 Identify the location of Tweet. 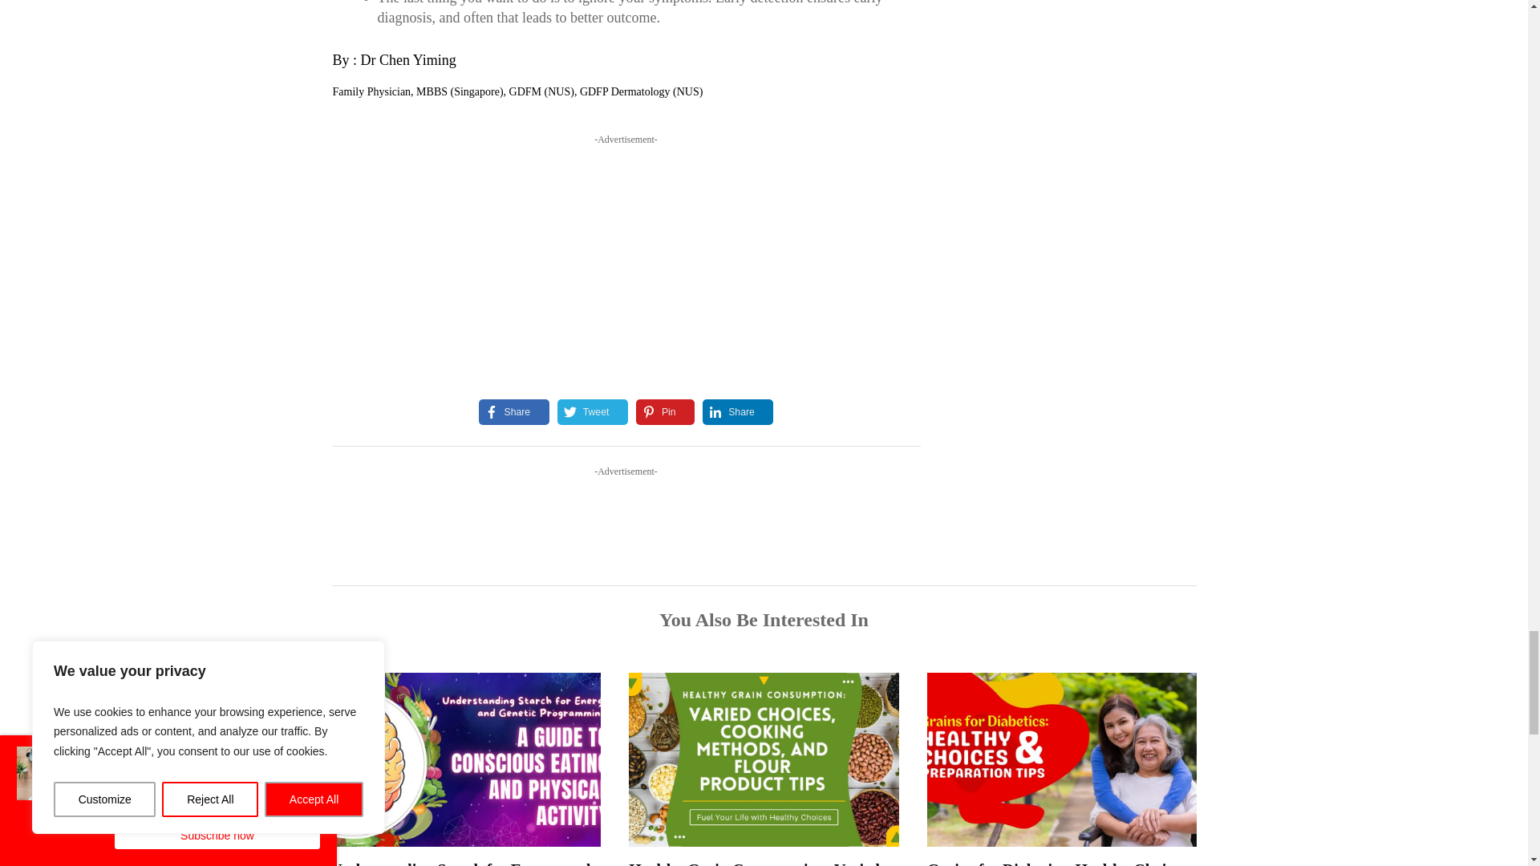
(584, 412).